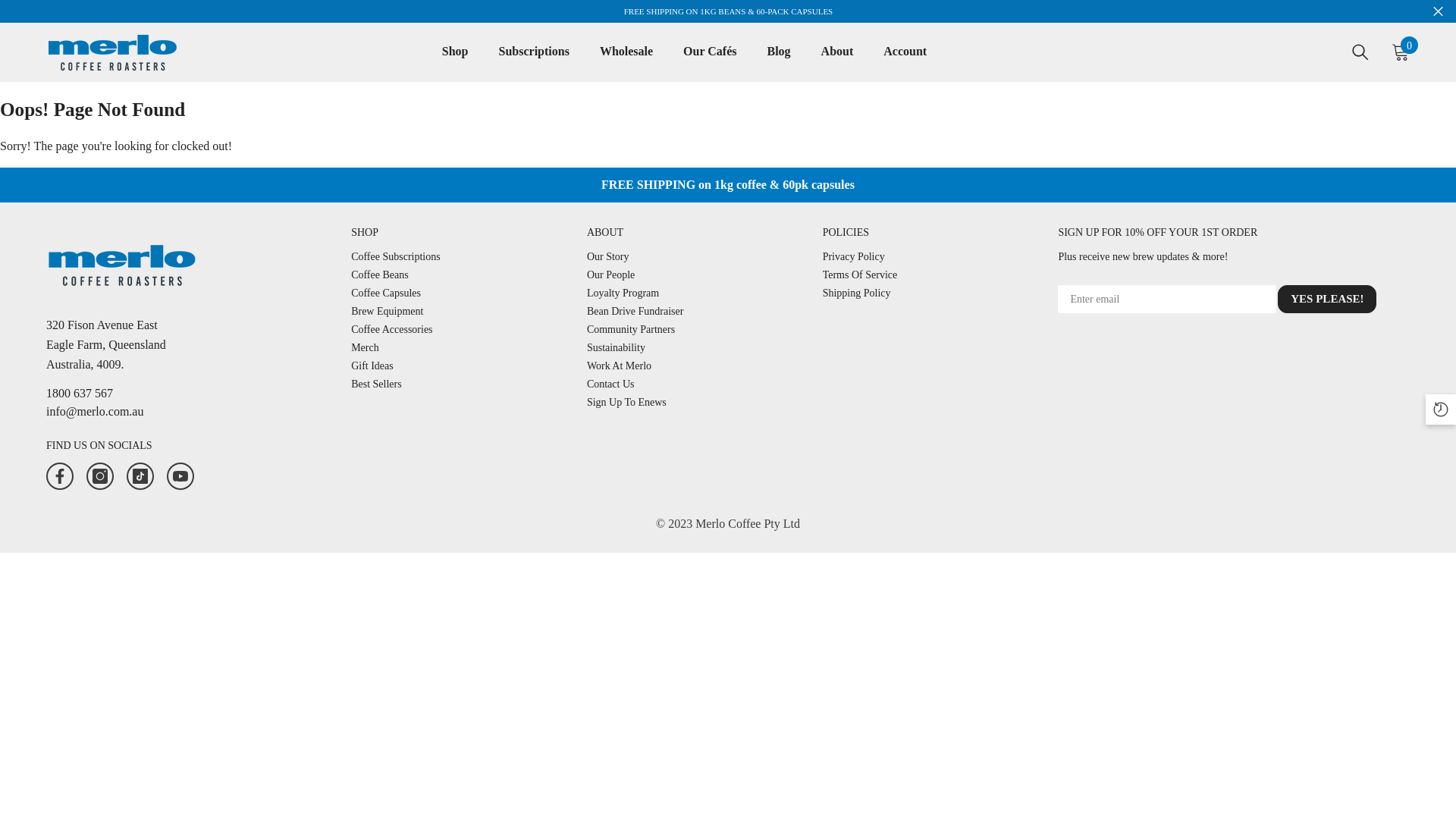  What do you see at coordinates (1327, 299) in the screenshot?
I see `YES PLEASE!` at bounding box center [1327, 299].